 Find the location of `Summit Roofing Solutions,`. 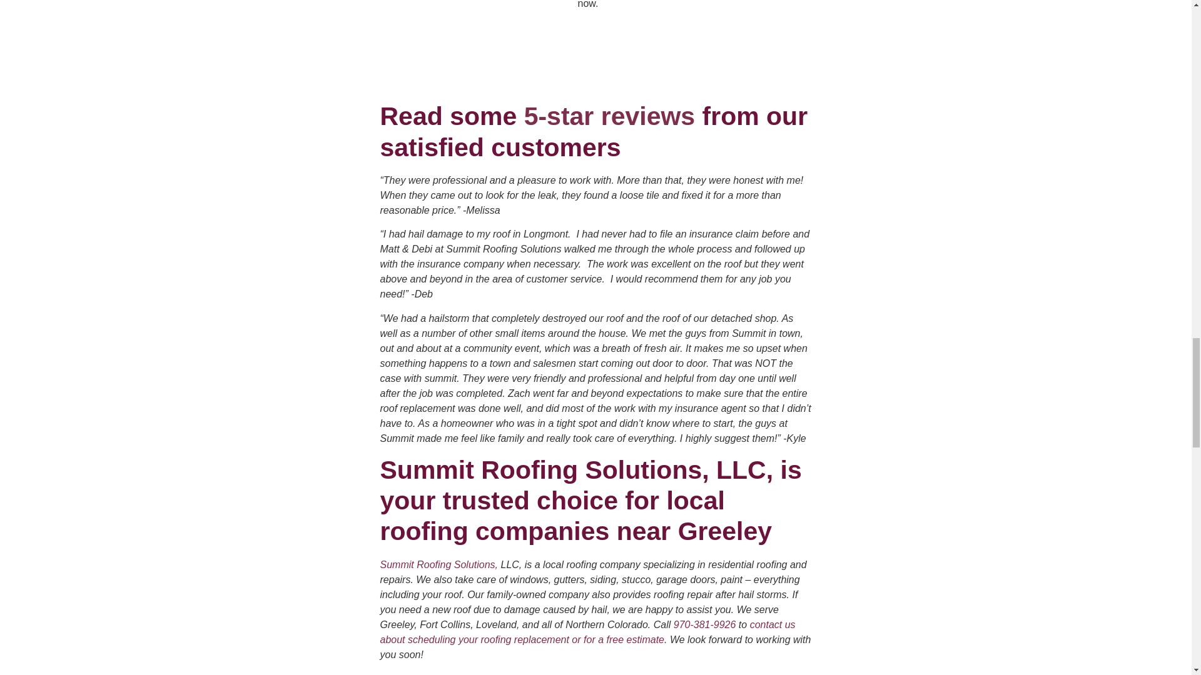

Summit Roofing Solutions, is located at coordinates (440, 564).